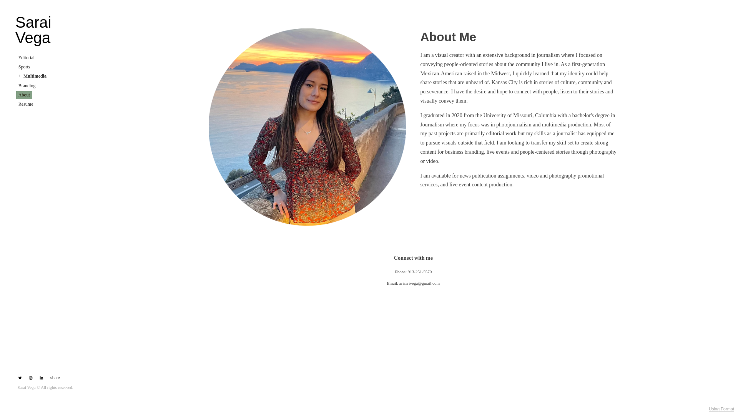 This screenshot has width=738, height=415. Describe the element at coordinates (54, 378) in the screenshot. I see `share` at that location.